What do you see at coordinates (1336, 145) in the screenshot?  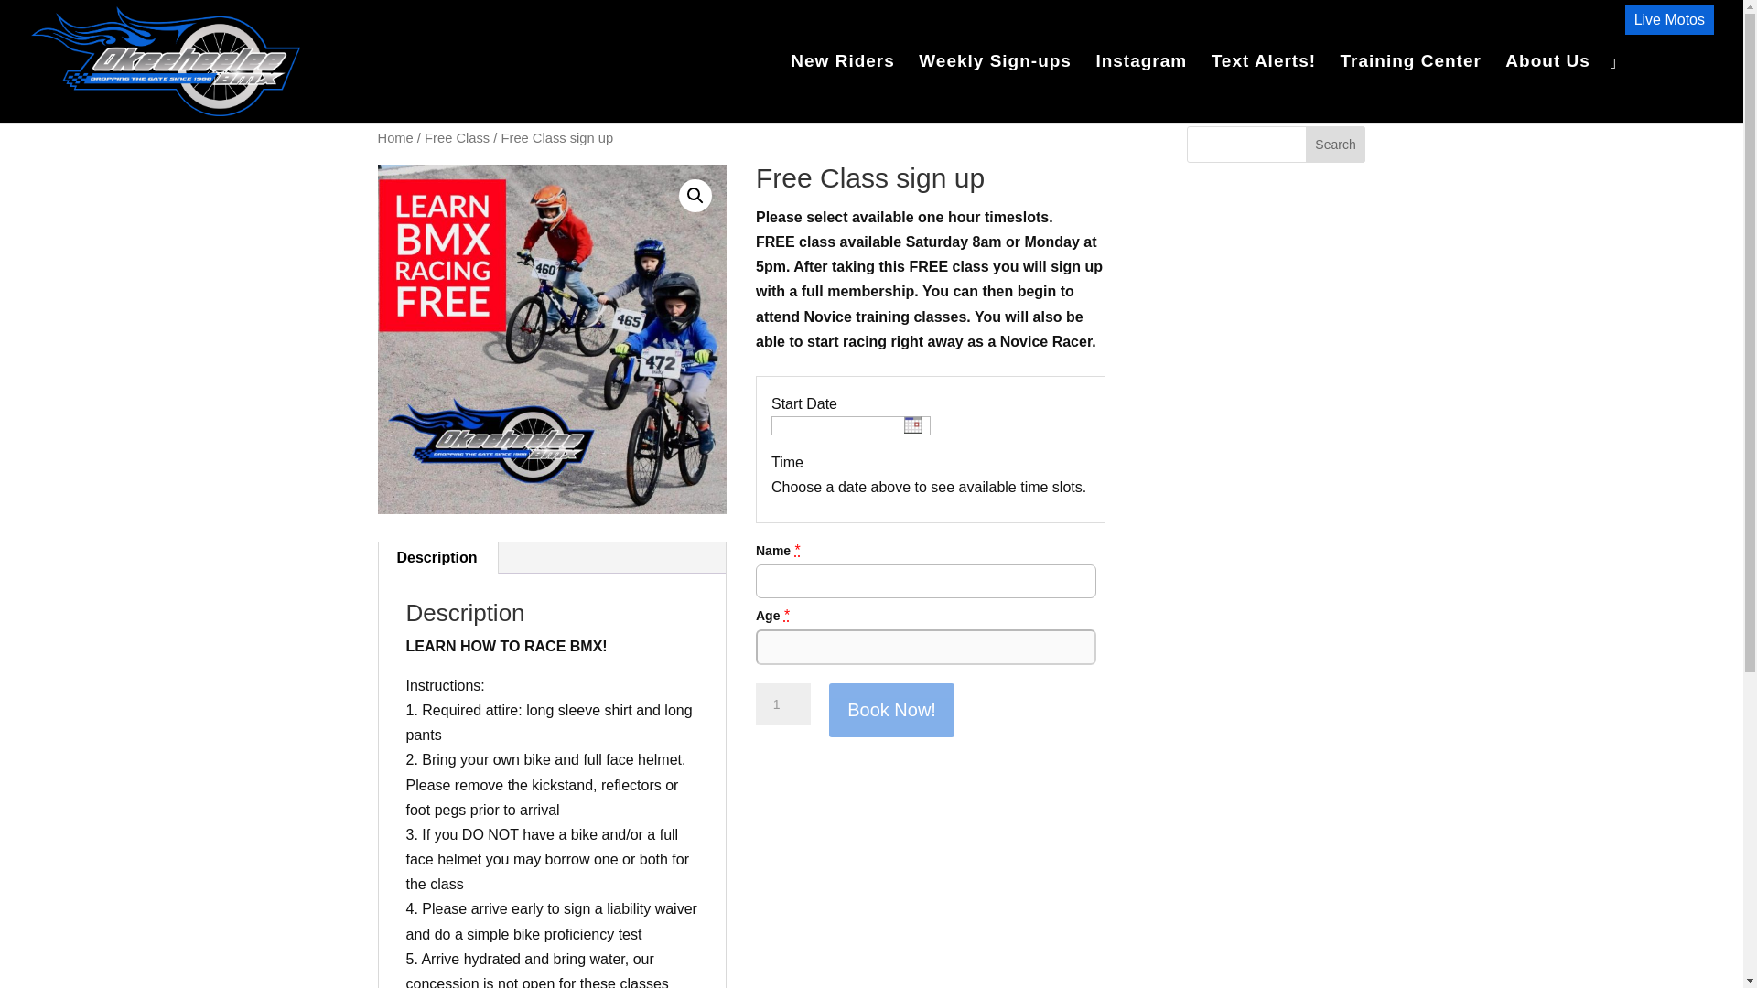 I see `Search` at bounding box center [1336, 145].